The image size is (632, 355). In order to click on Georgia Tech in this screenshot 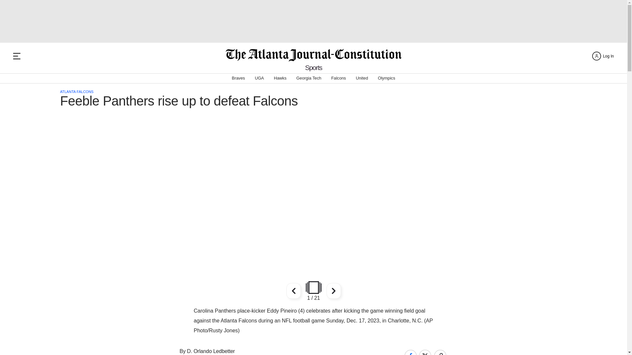, I will do `click(309, 78)`.